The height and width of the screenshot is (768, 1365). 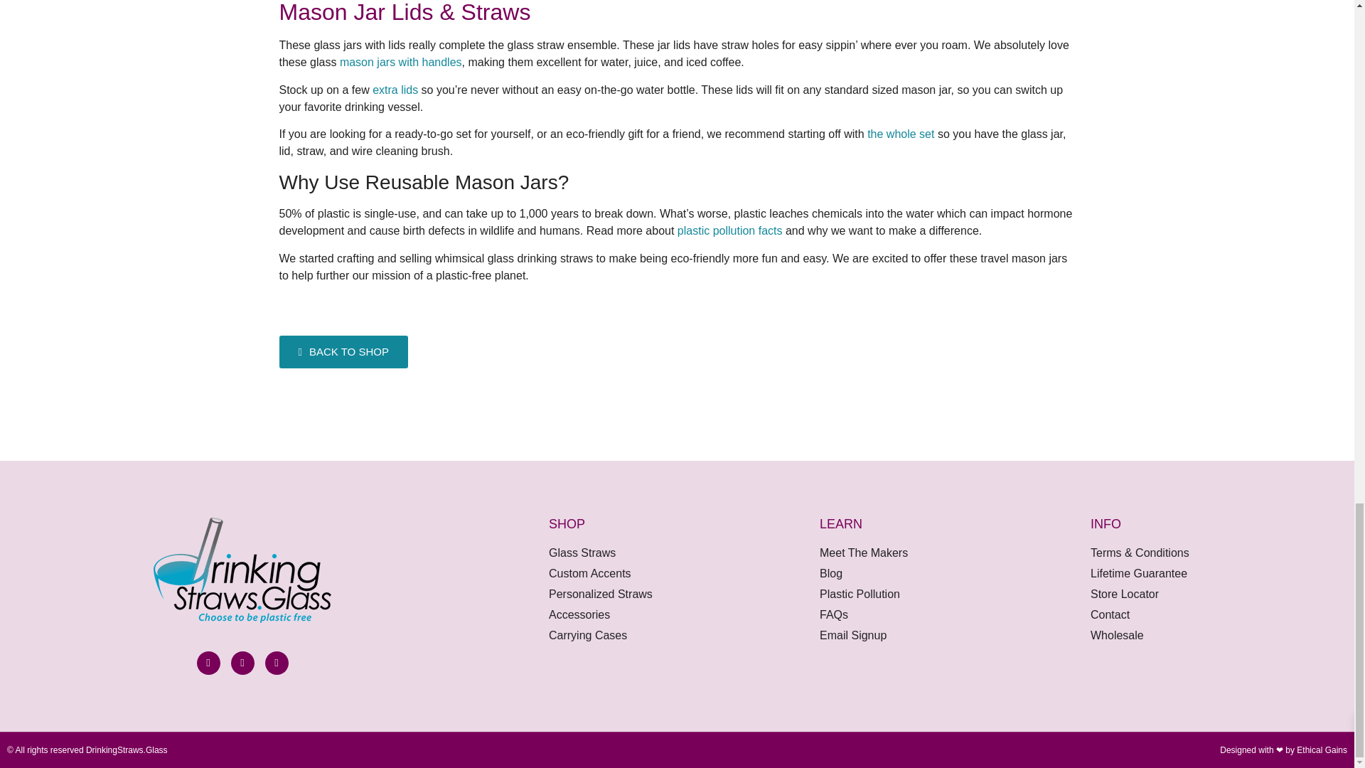 I want to click on dgs-logo, so click(x=242, y=570).